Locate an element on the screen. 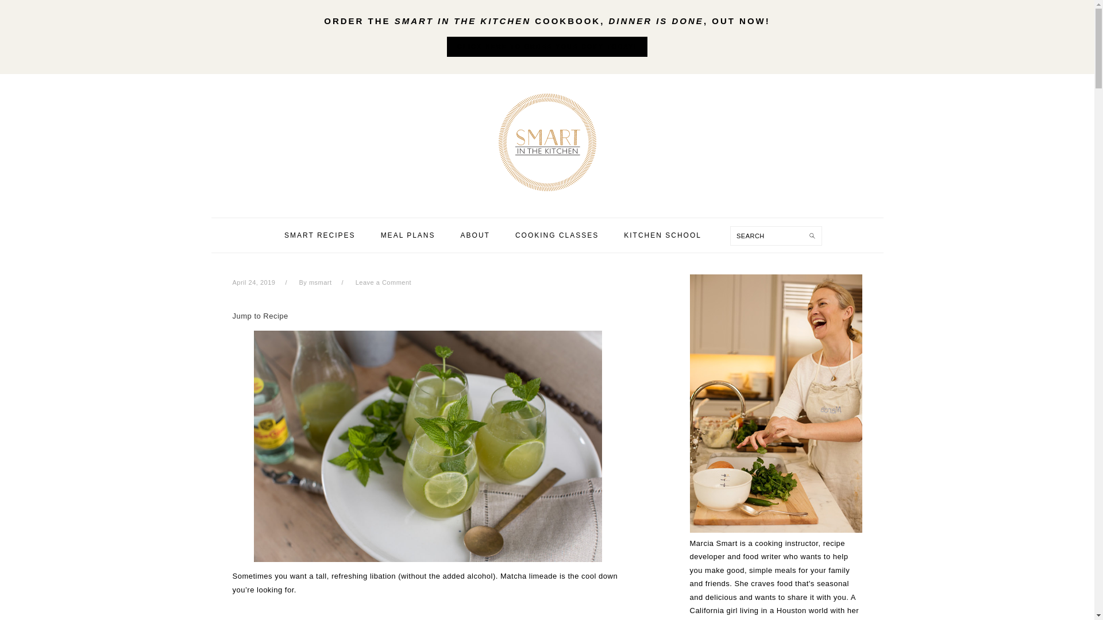 The height and width of the screenshot is (620, 1103). CLICK HERE TO ORDER YOUR COPY TODAY! is located at coordinates (547, 47).